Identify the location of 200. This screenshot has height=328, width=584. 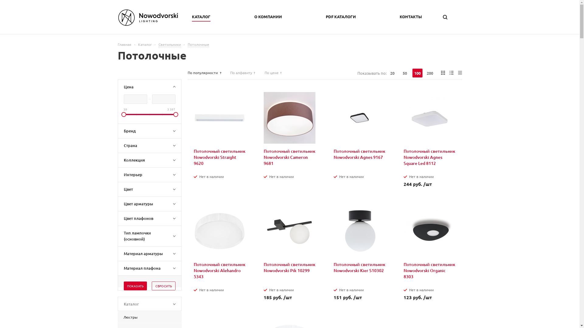
(429, 73).